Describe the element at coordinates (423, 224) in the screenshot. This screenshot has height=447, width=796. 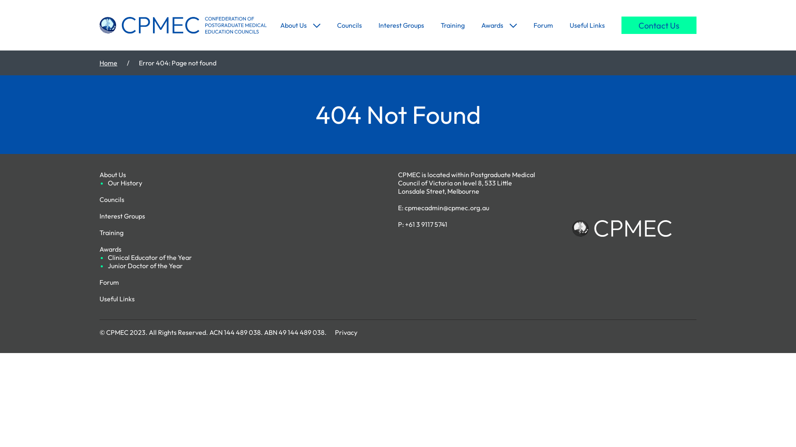
I see `P: +61 3 9117 5741` at that location.